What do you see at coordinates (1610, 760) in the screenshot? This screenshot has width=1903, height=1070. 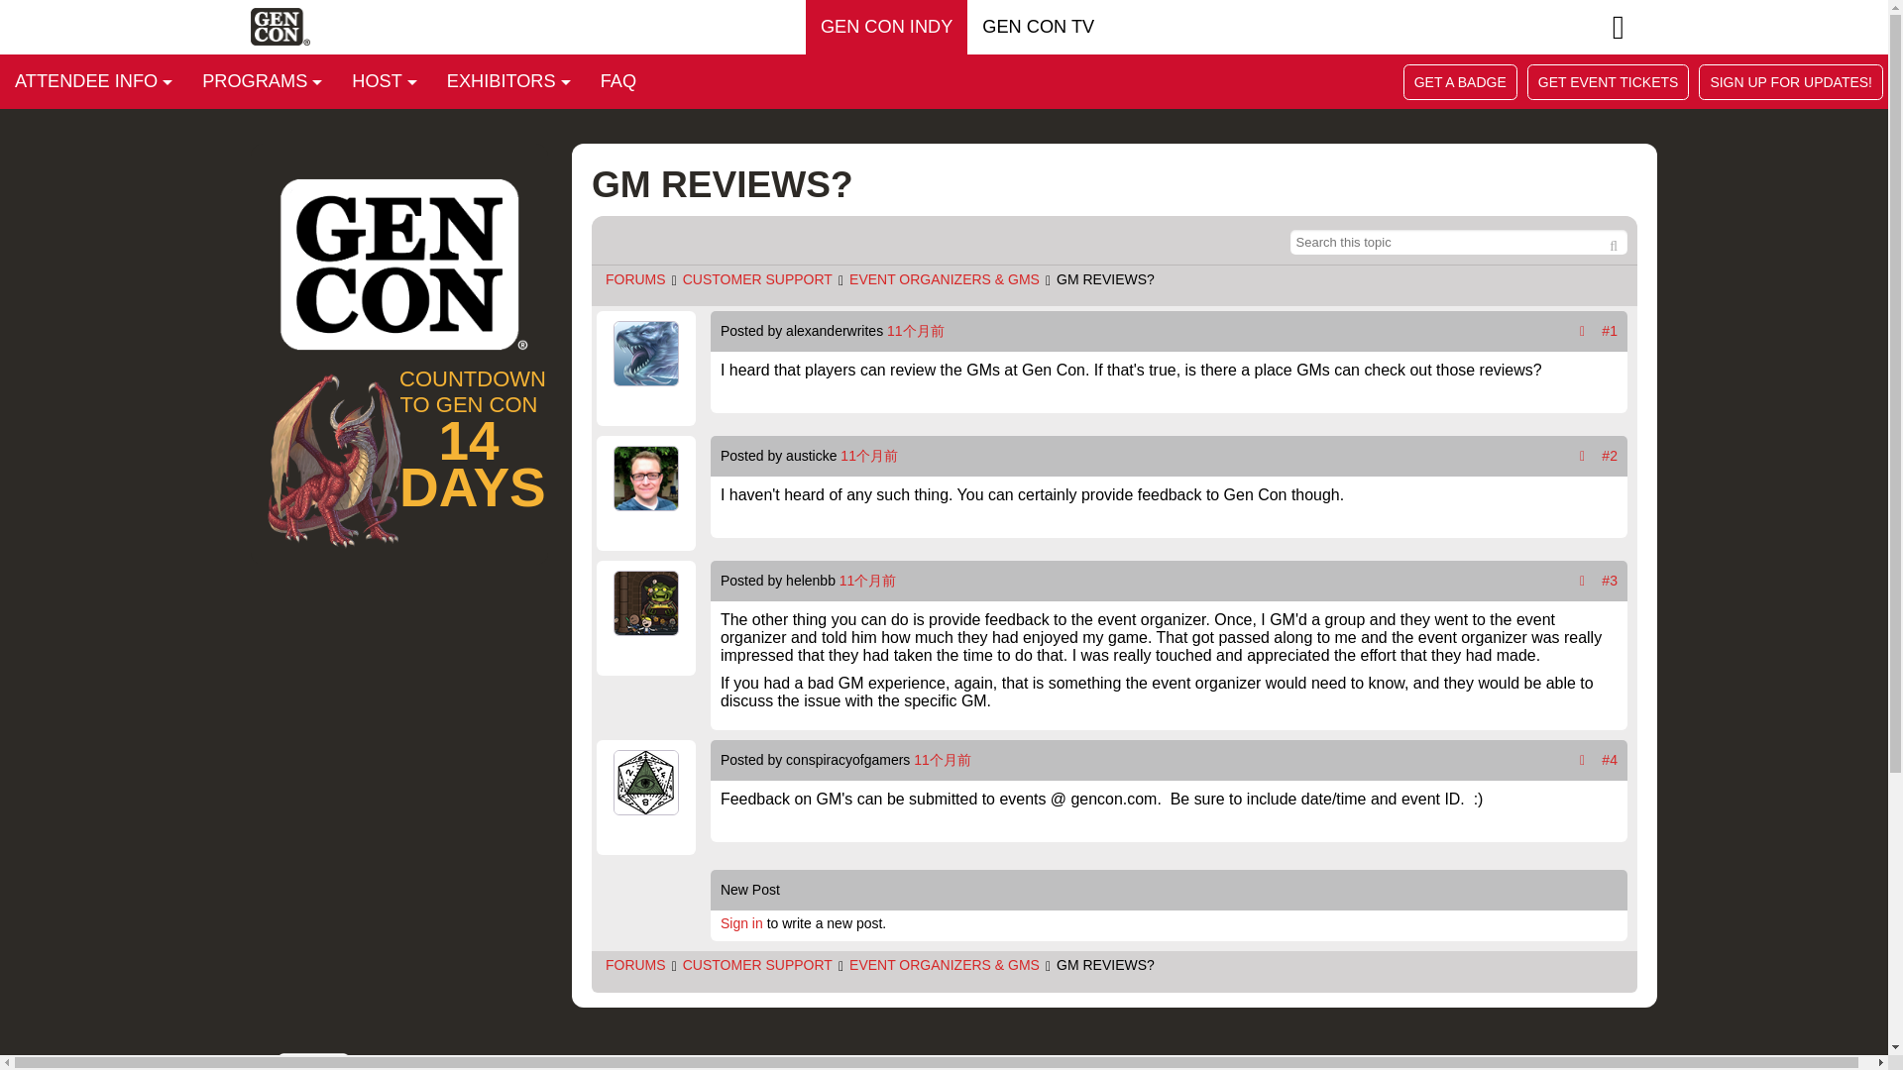 I see `Link` at bounding box center [1610, 760].